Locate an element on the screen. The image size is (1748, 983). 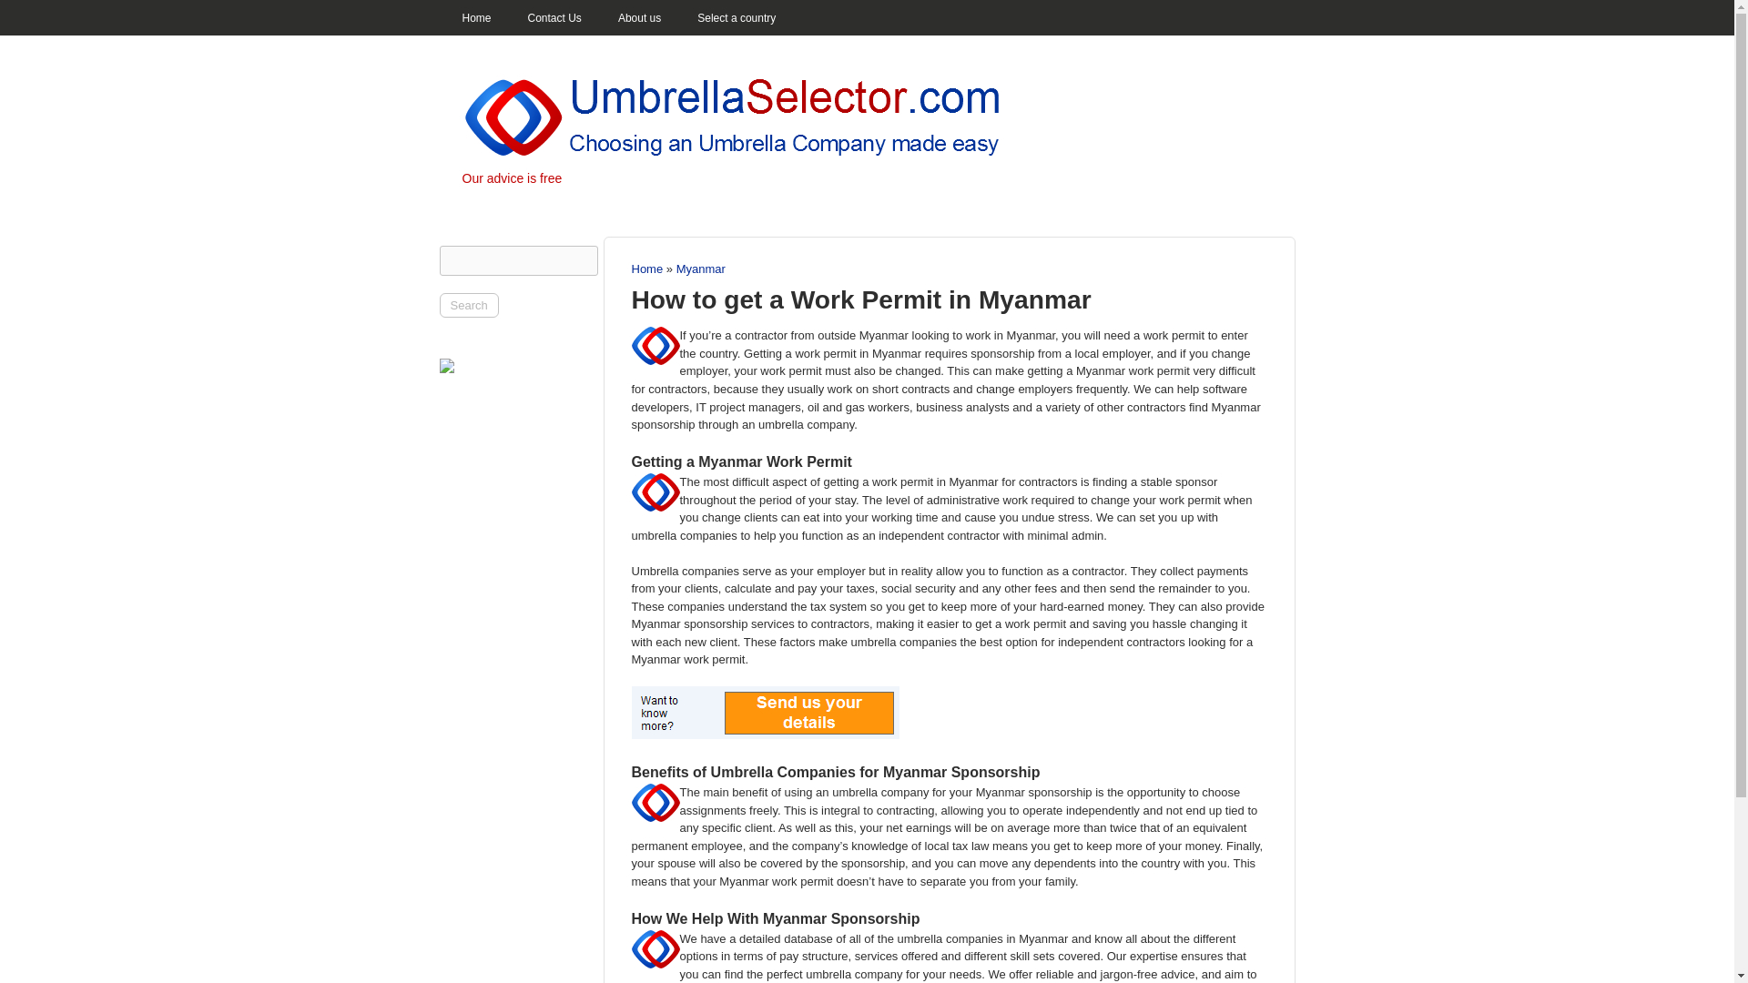
Home is located at coordinates (477, 19).